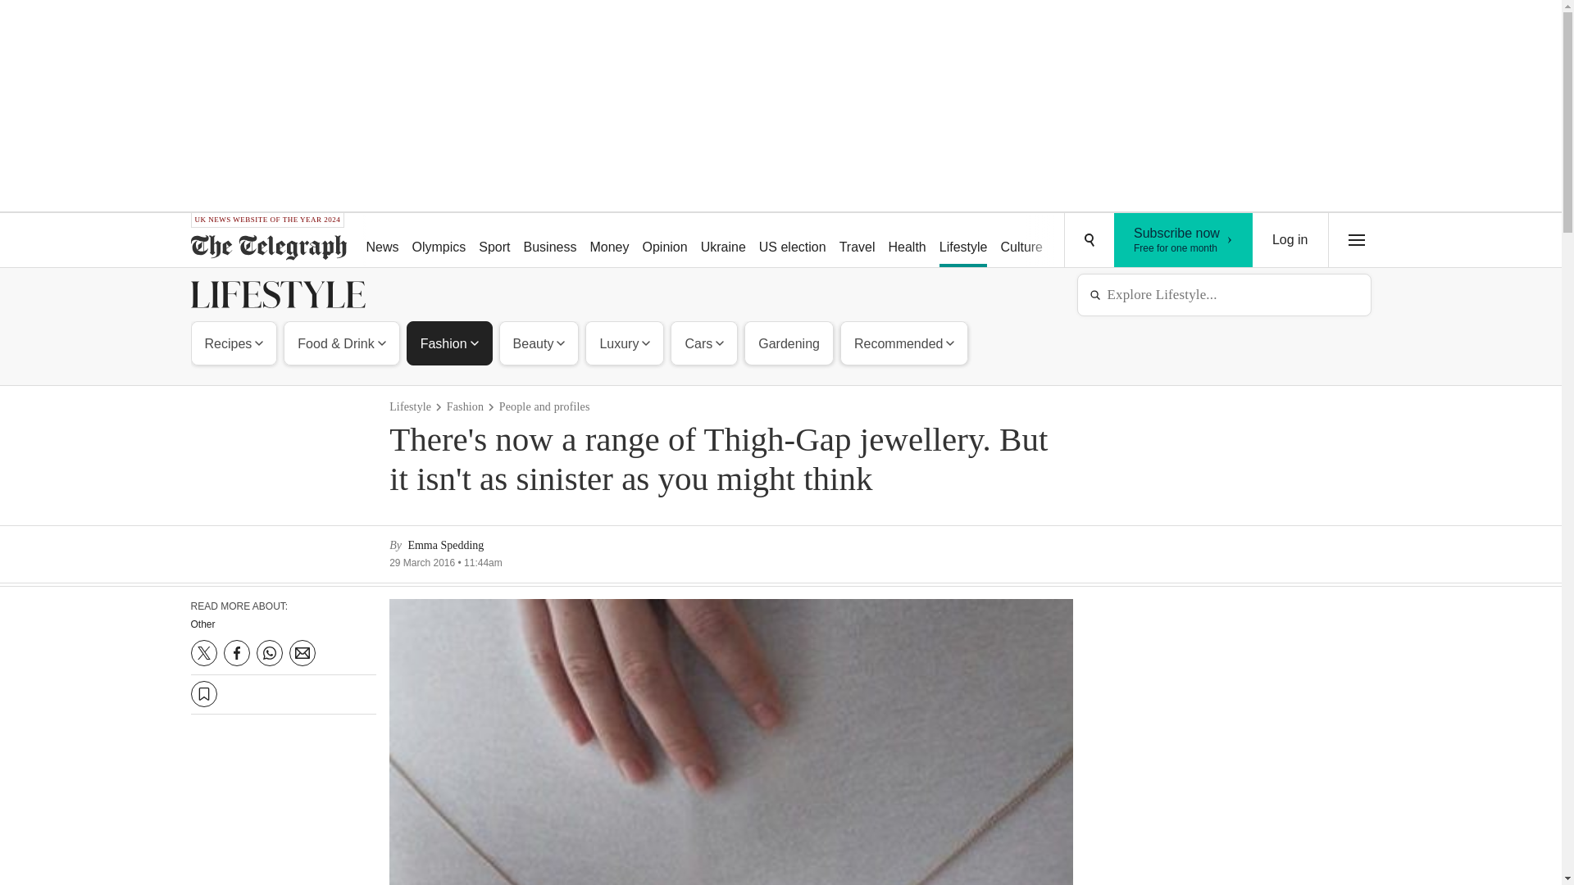 This screenshot has width=1574, height=885. What do you see at coordinates (792, 241) in the screenshot?
I see `US election` at bounding box center [792, 241].